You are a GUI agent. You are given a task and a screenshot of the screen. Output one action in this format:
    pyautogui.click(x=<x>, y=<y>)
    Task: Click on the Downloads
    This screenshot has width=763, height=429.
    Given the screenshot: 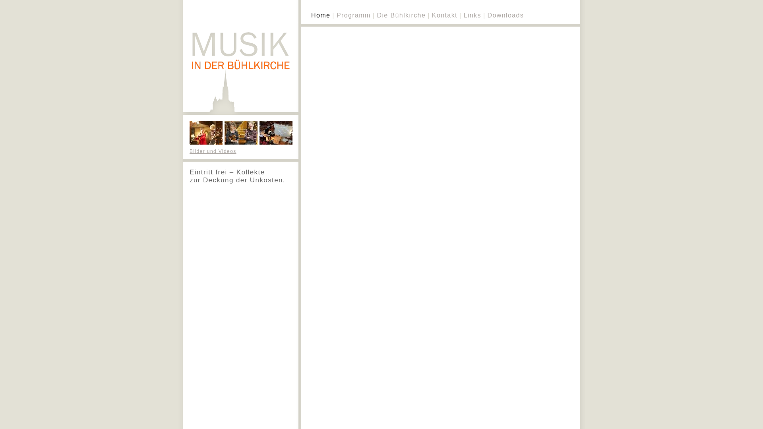 What is the action you would take?
    pyautogui.click(x=505, y=15)
    